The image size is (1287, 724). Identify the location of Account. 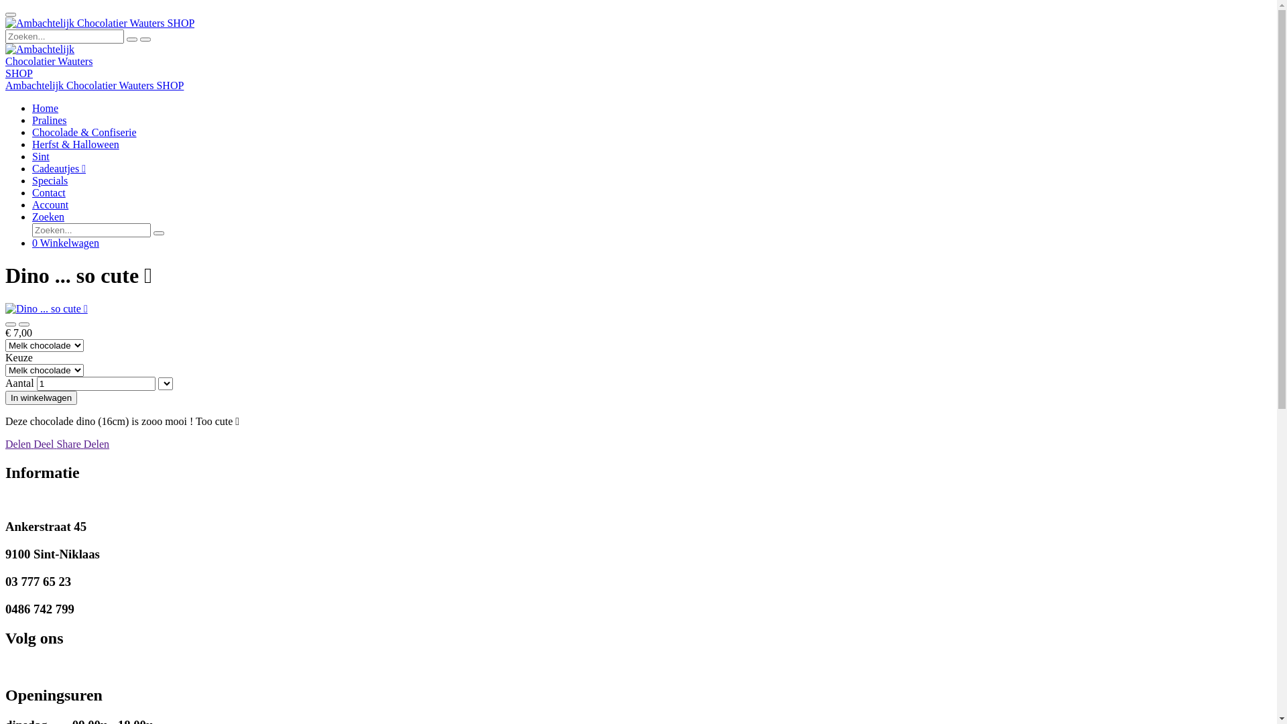
(50, 205).